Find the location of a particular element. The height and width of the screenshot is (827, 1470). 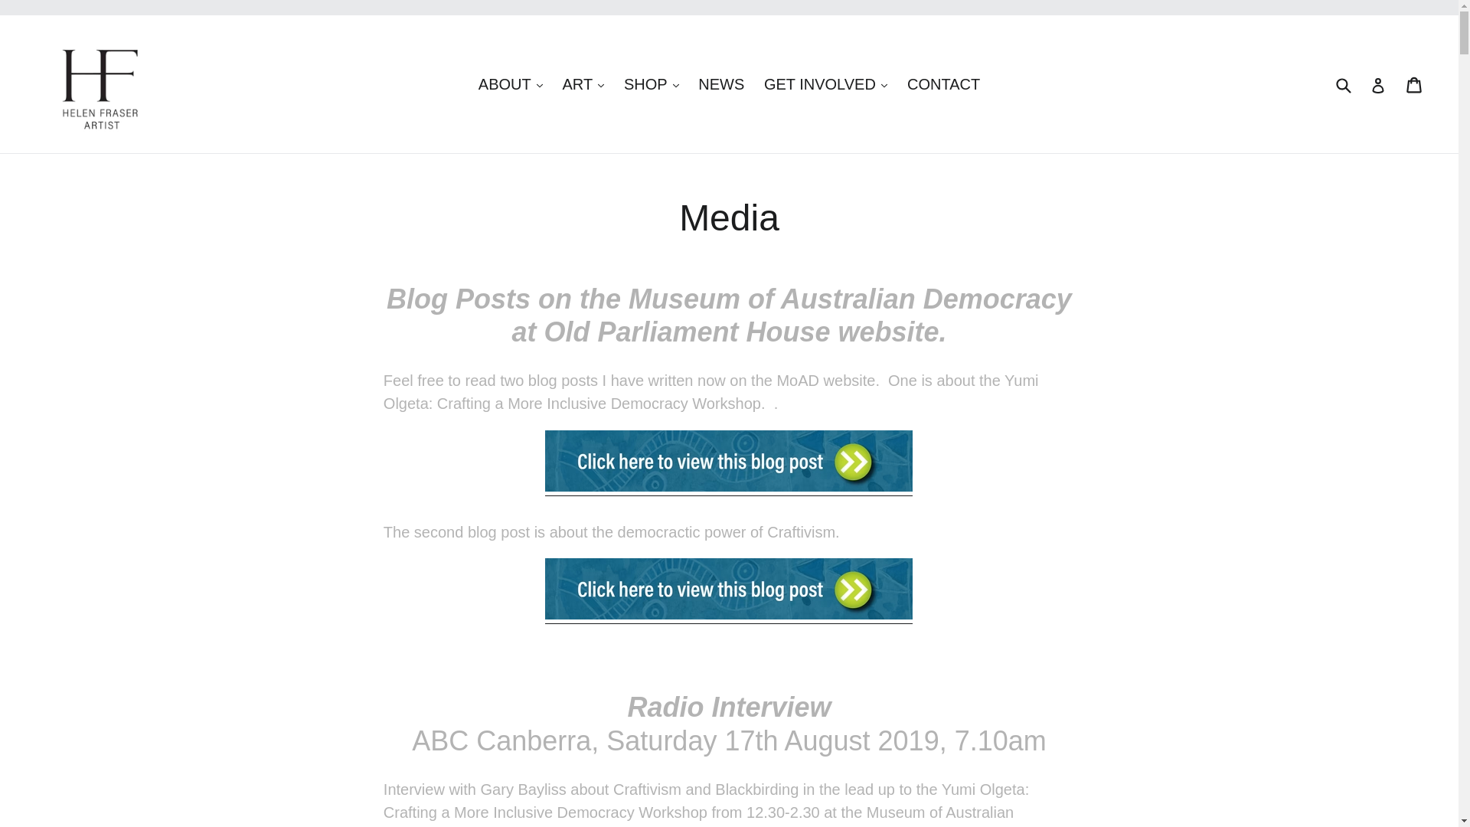

Yumi Olgeta Blog is located at coordinates (729, 498).